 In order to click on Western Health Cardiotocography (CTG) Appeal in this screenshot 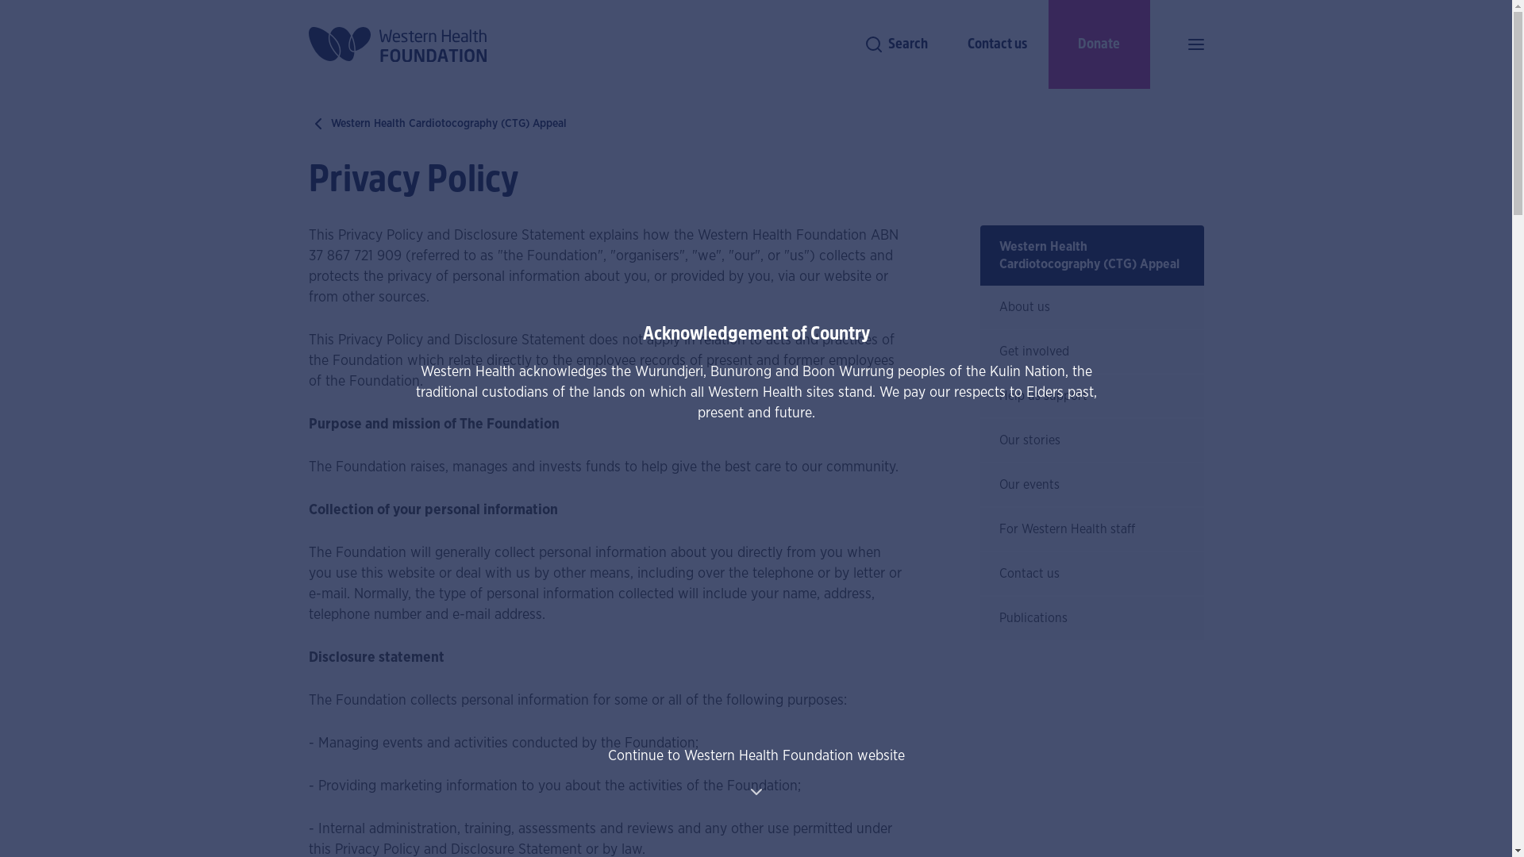, I will do `click(1091, 256)`.